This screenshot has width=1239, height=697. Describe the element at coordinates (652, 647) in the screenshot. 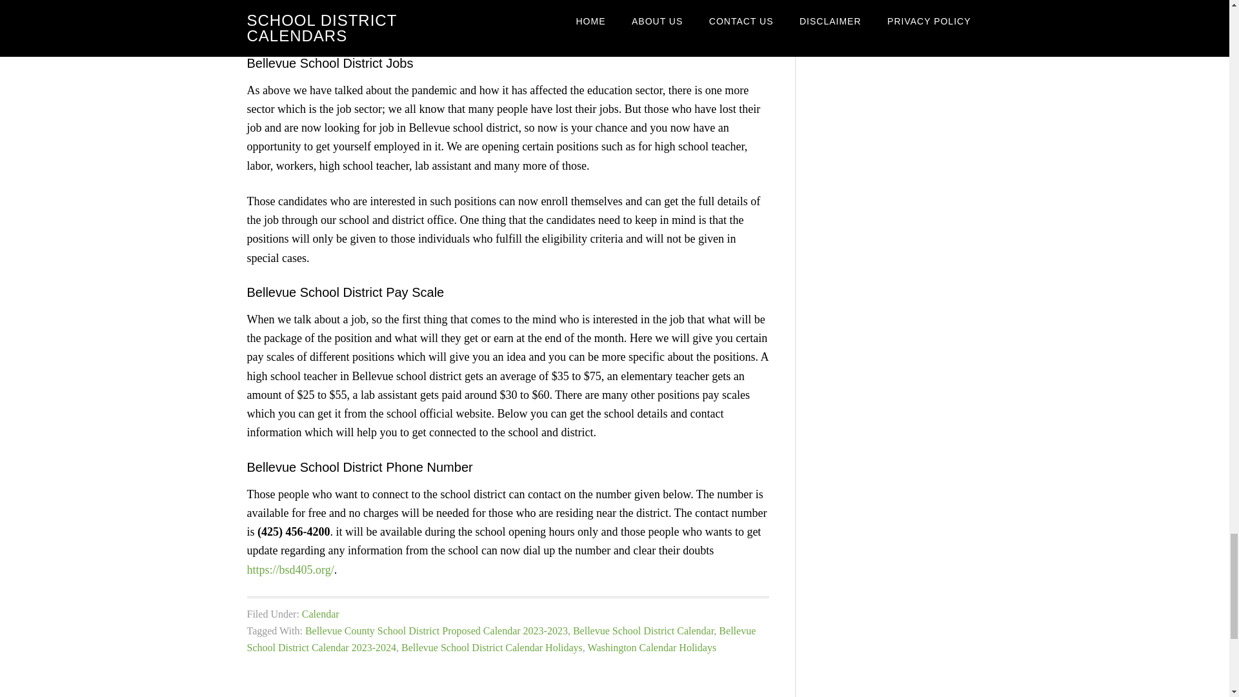

I see `Washington Calendar Holidays` at that location.